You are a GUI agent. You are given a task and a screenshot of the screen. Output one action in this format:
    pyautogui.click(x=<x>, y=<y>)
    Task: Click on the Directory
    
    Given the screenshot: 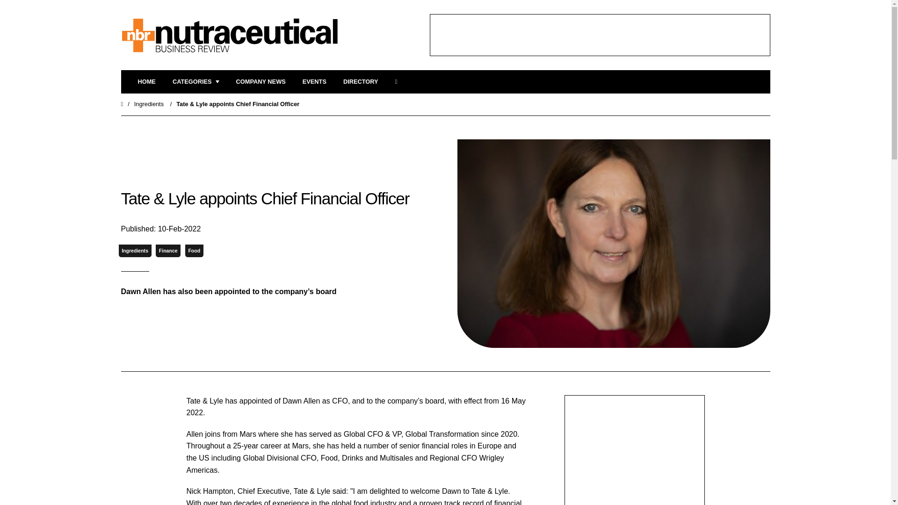 What is the action you would take?
    pyautogui.click(x=360, y=82)
    